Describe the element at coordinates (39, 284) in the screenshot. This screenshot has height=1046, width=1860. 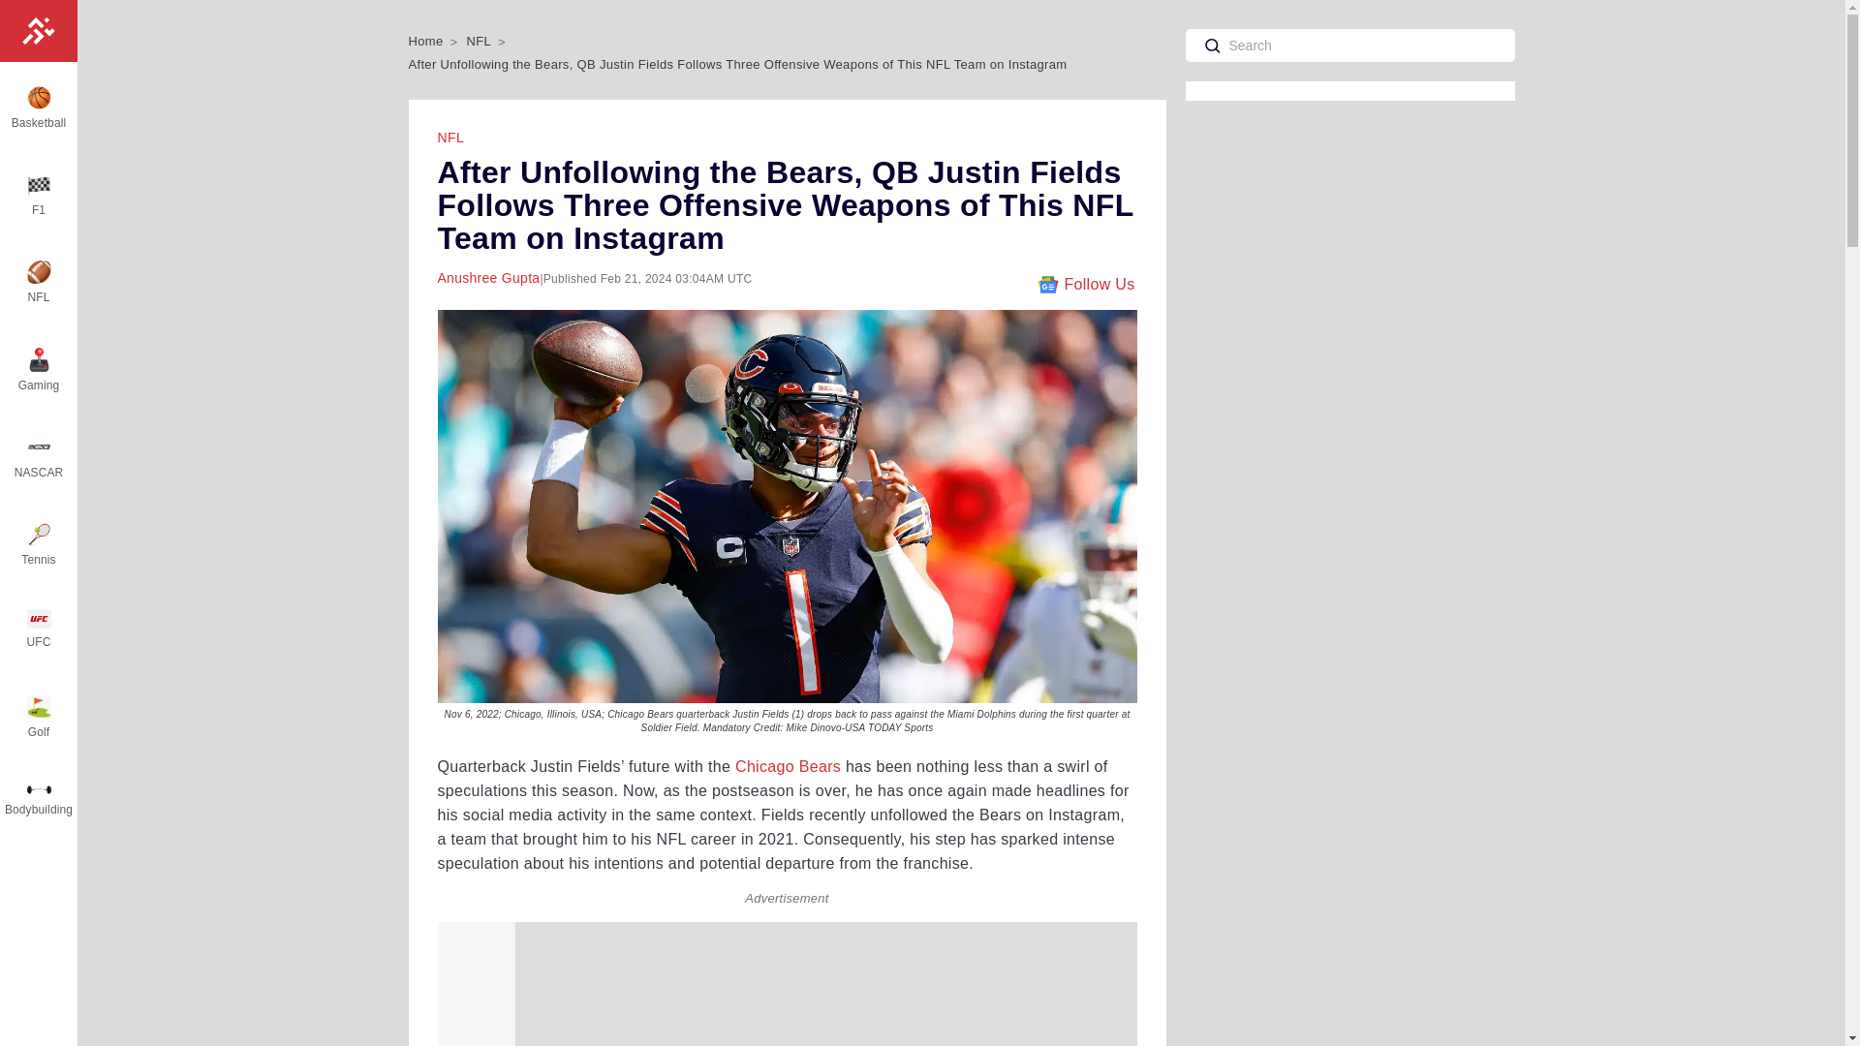
I see `NFL` at that location.